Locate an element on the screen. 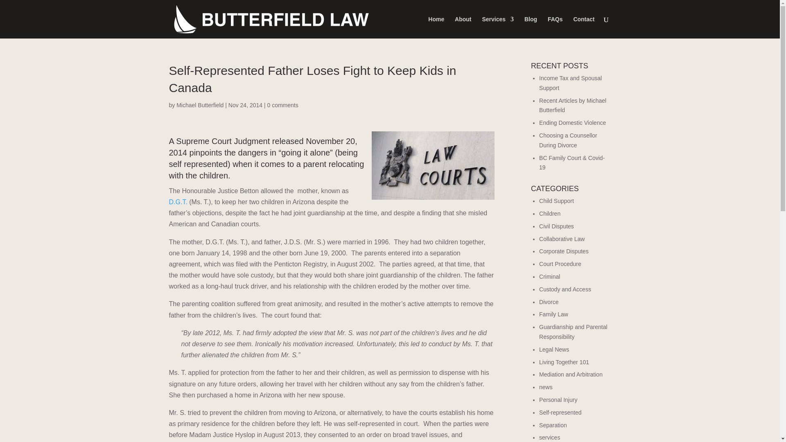 The height and width of the screenshot is (442, 786). Choosing a Counsellor During Divorce is located at coordinates (568, 140).